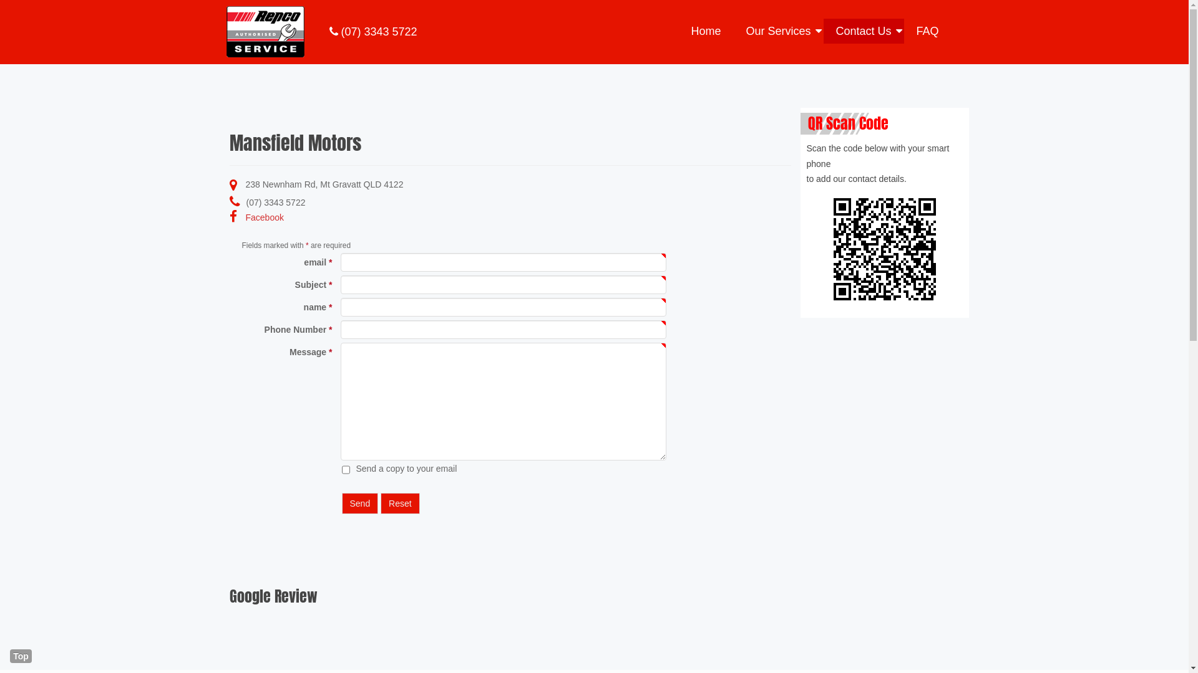 This screenshot has height=673, width=1198. I want to click on Facebook, so click(235, 217).